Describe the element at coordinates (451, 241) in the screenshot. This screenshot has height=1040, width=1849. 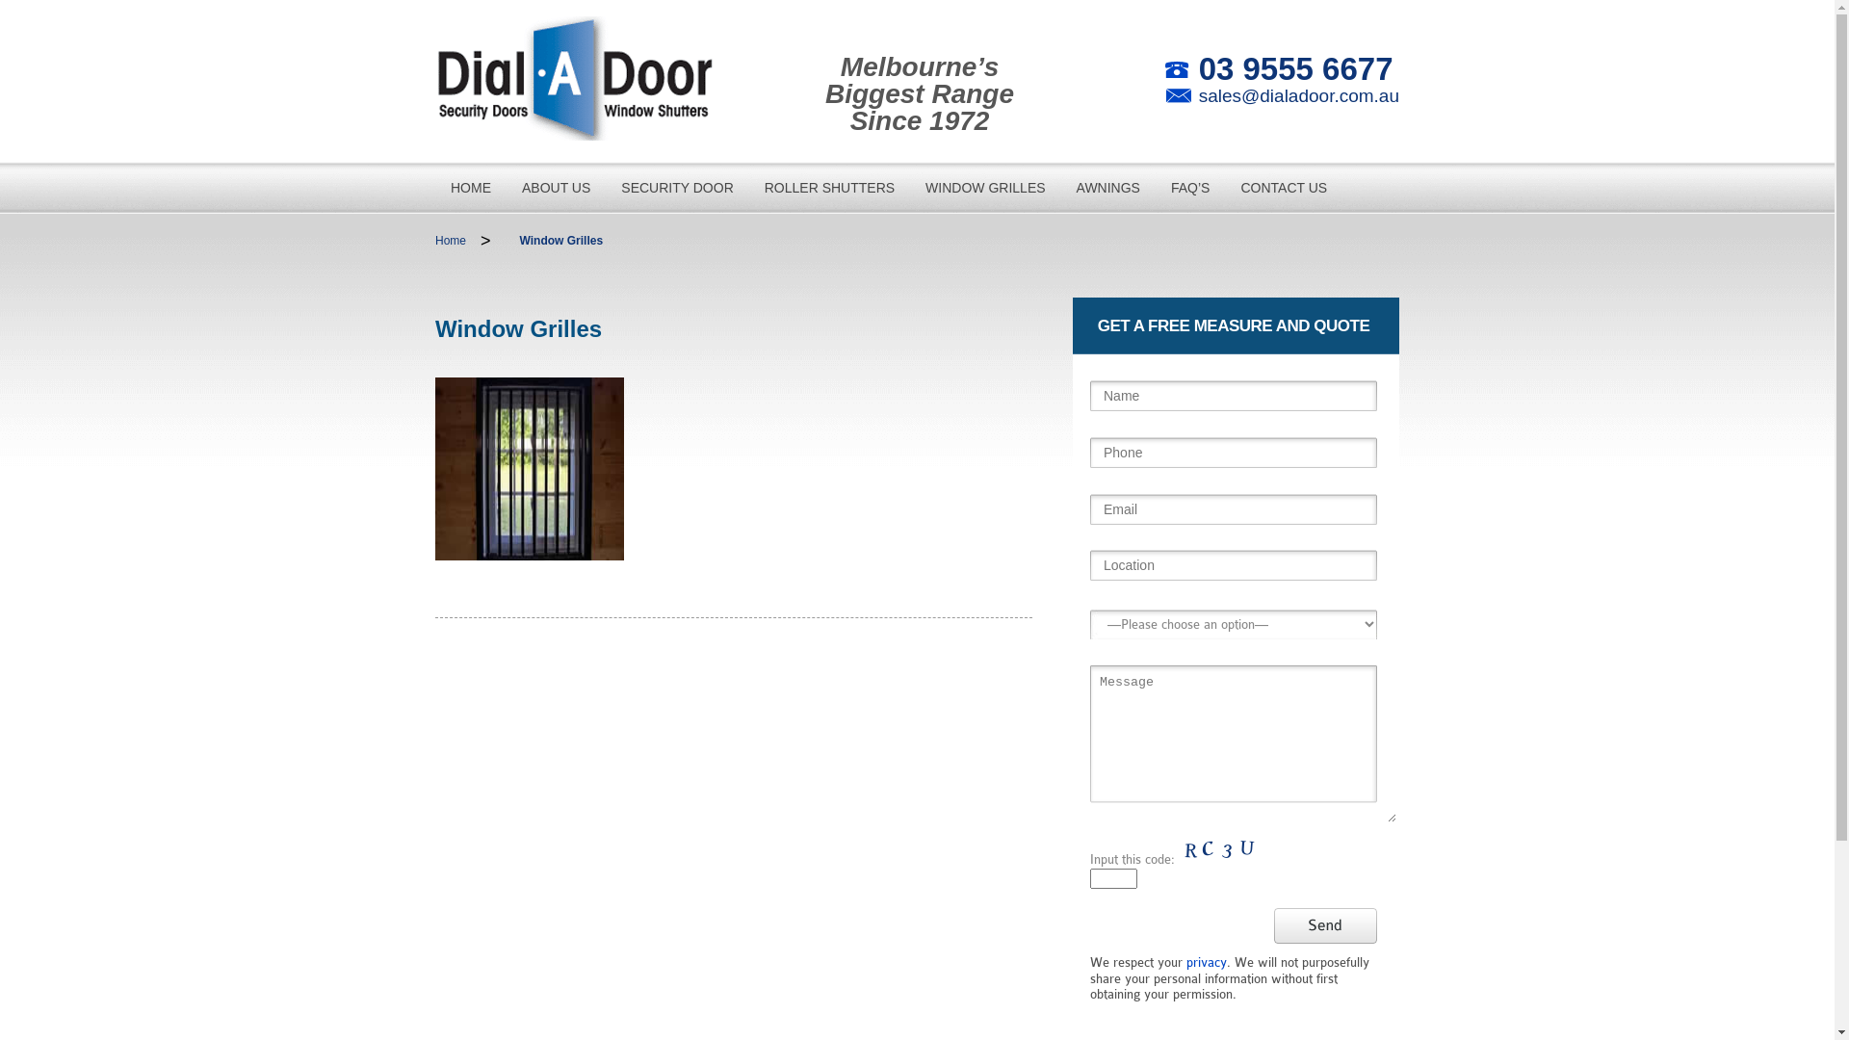
I see `Home` at that location.